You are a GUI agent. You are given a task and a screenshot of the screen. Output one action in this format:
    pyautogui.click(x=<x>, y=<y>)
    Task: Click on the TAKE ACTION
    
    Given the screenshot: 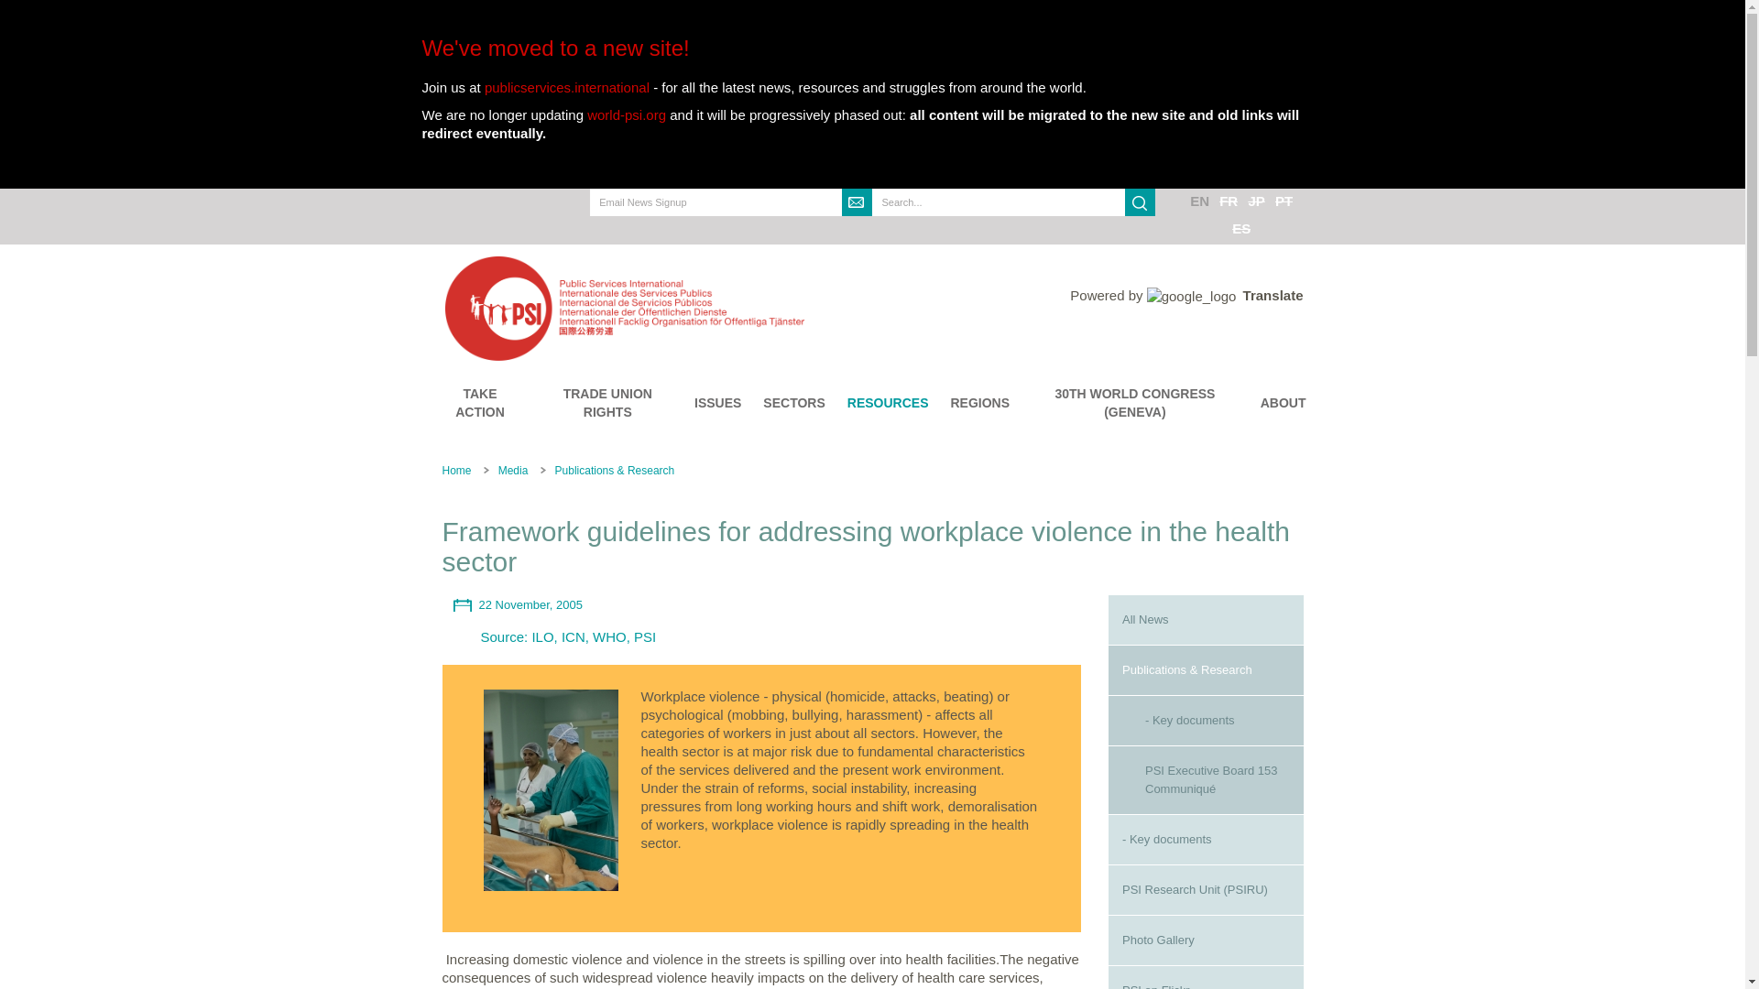 What is the action you would take?
    pyautogui.click(x=480, y=403)
    